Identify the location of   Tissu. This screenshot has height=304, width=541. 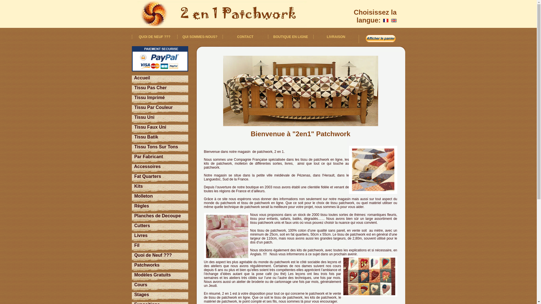
(140, 117).